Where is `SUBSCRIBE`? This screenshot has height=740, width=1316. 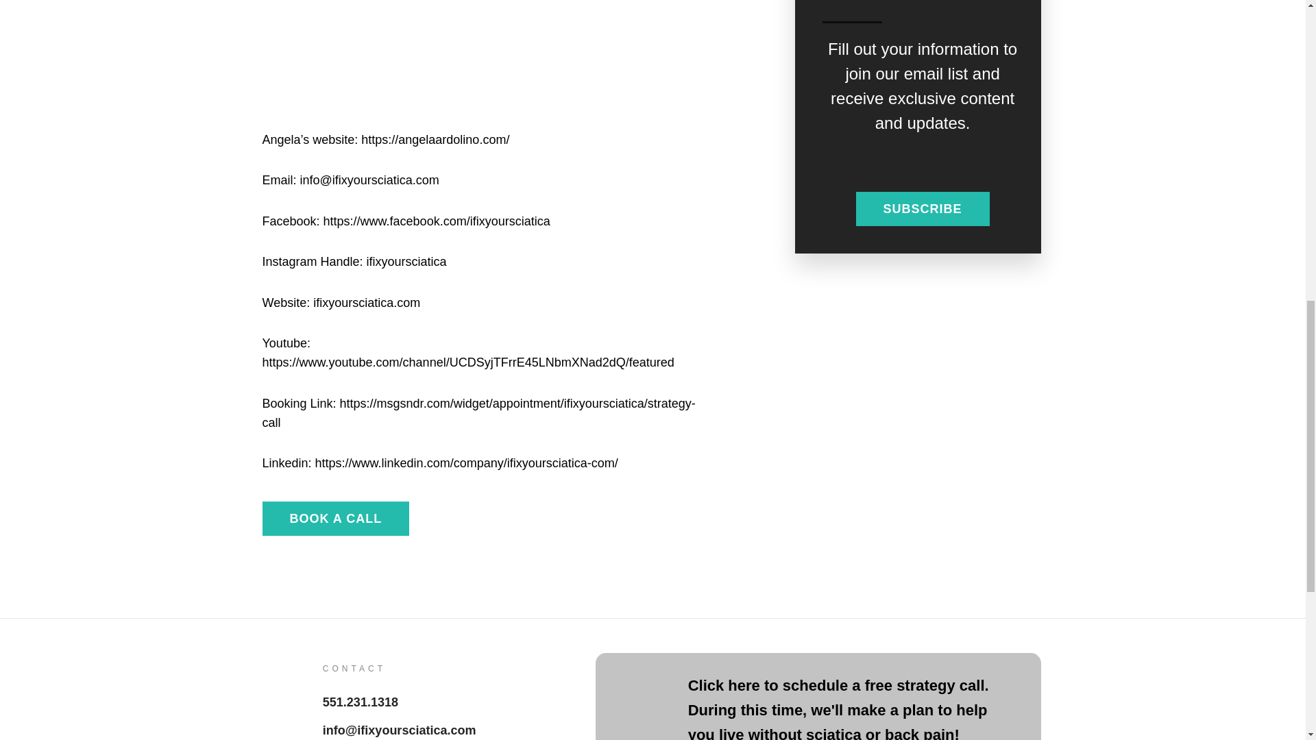
SUBSCRIBE is located at coordinates (923, 208).